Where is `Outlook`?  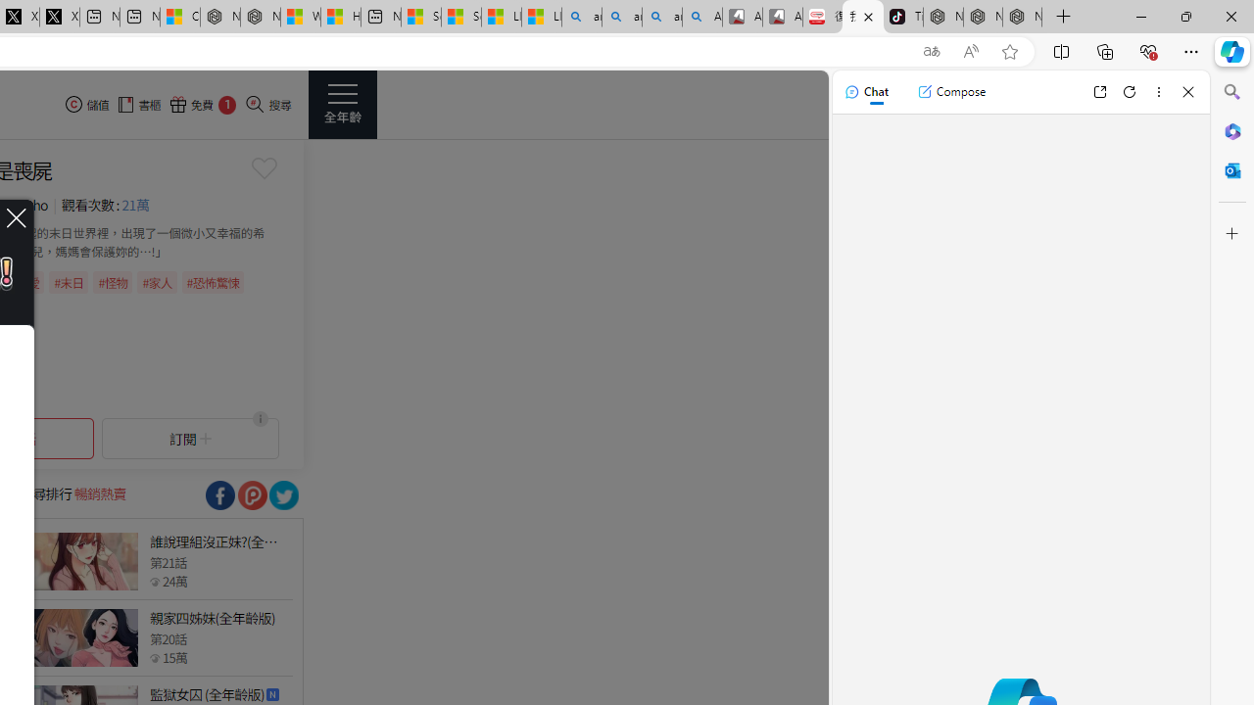 Outlook is located at coordinates (1232, 170).